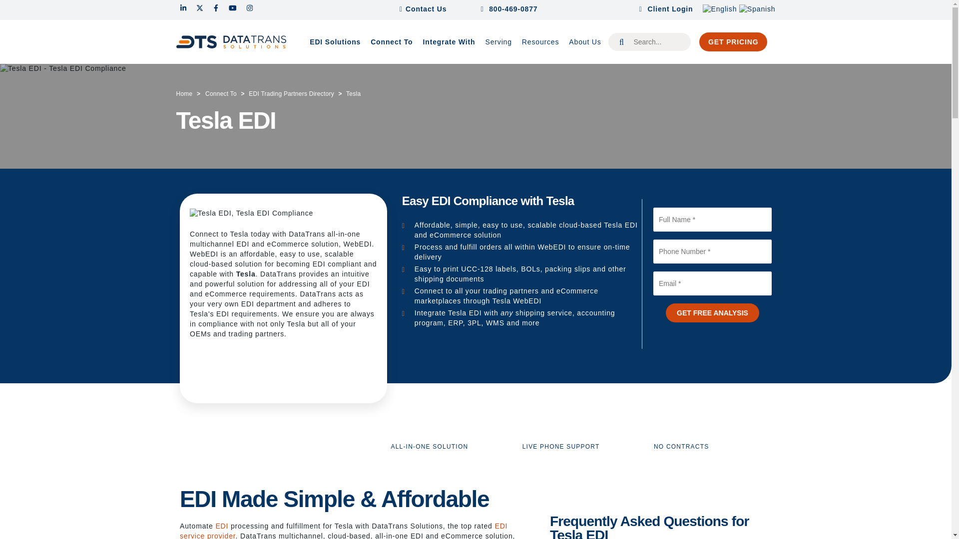  What do you see at coordinates (427, 9) in the screenshot?
I see `Contact Us` at bounding box center [427, 9].